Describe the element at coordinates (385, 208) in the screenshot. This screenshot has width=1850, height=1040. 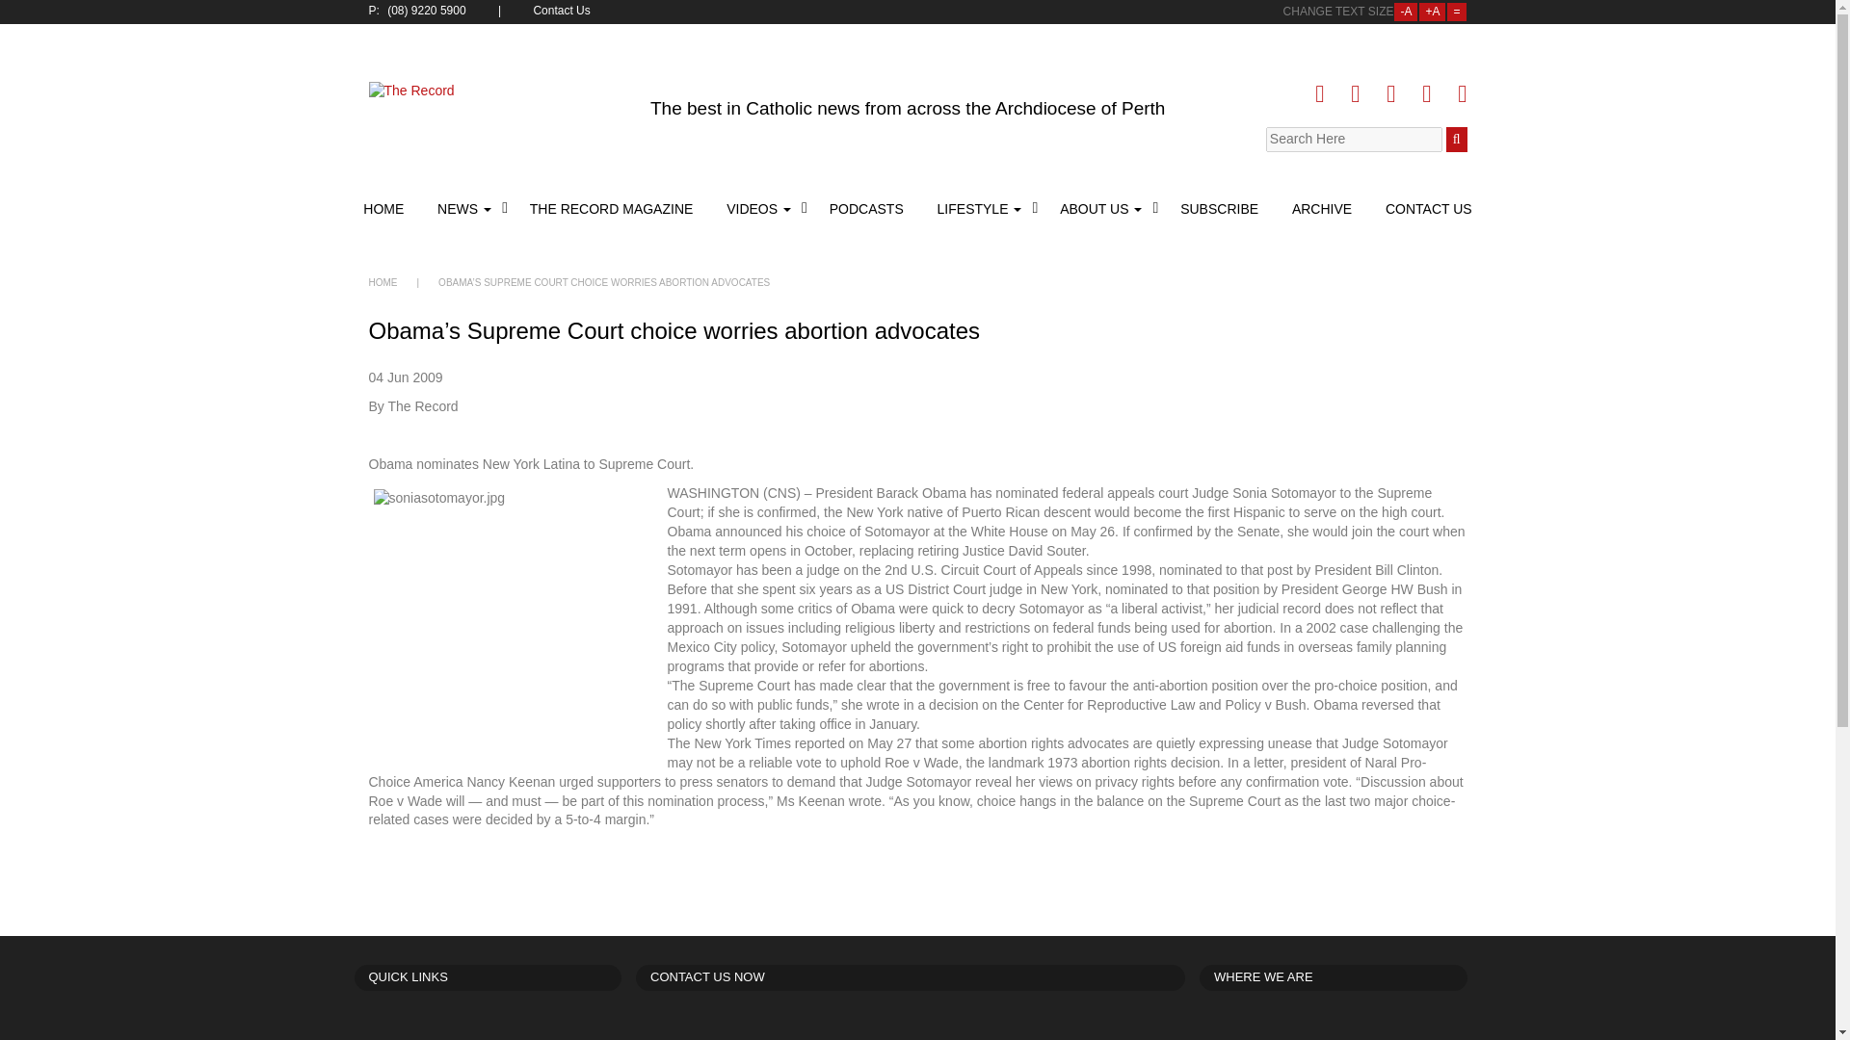
I see `HOME` at that location.